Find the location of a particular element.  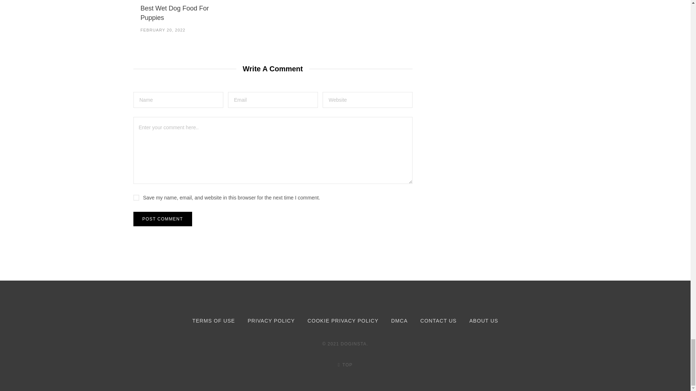

TERMS OF USE is located at coordinates (214, 321).